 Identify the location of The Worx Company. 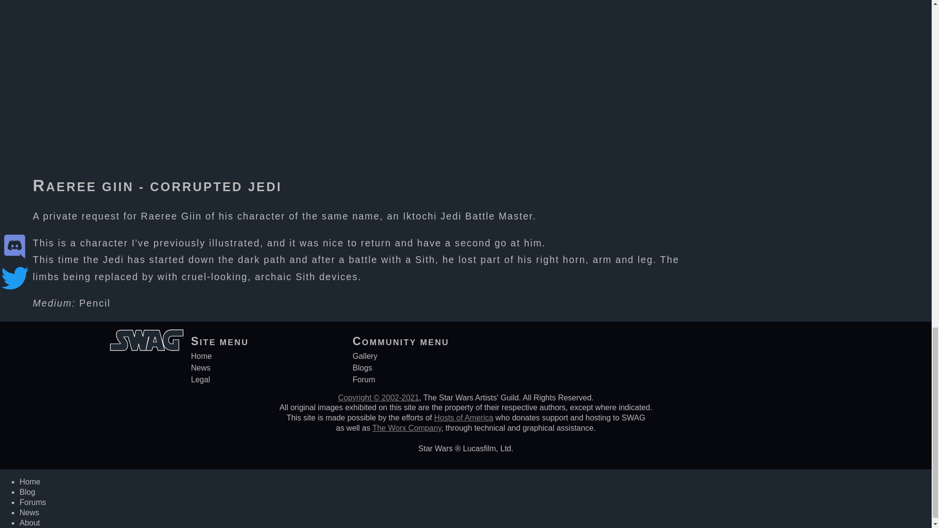
(406, 428).